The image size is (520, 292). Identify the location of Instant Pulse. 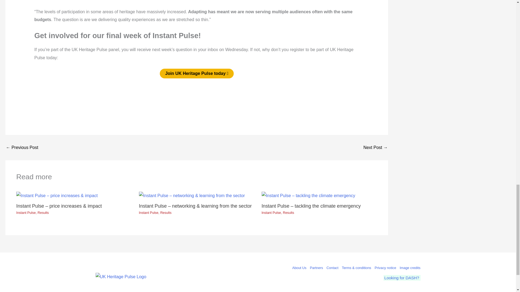
(26, 213).